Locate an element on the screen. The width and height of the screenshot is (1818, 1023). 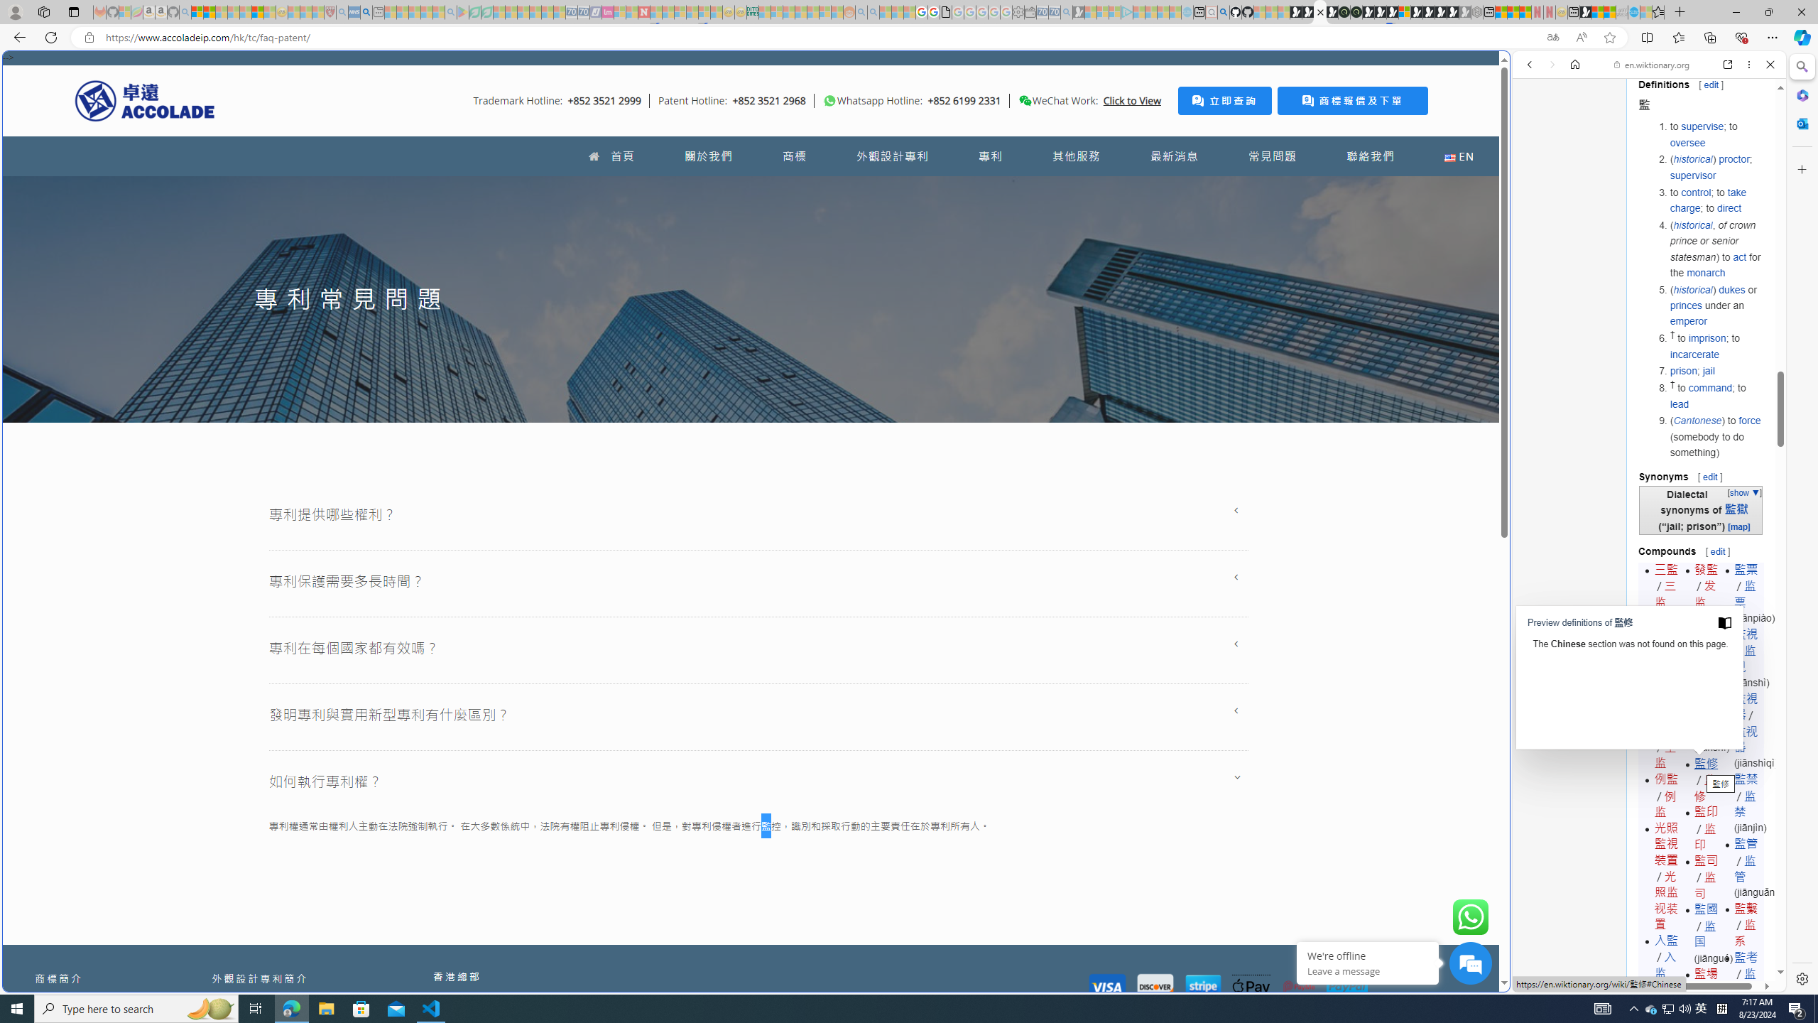
Bluey: Let's Play! - Apps on Google Play - Sleeping is located at coordinates (462, 12).